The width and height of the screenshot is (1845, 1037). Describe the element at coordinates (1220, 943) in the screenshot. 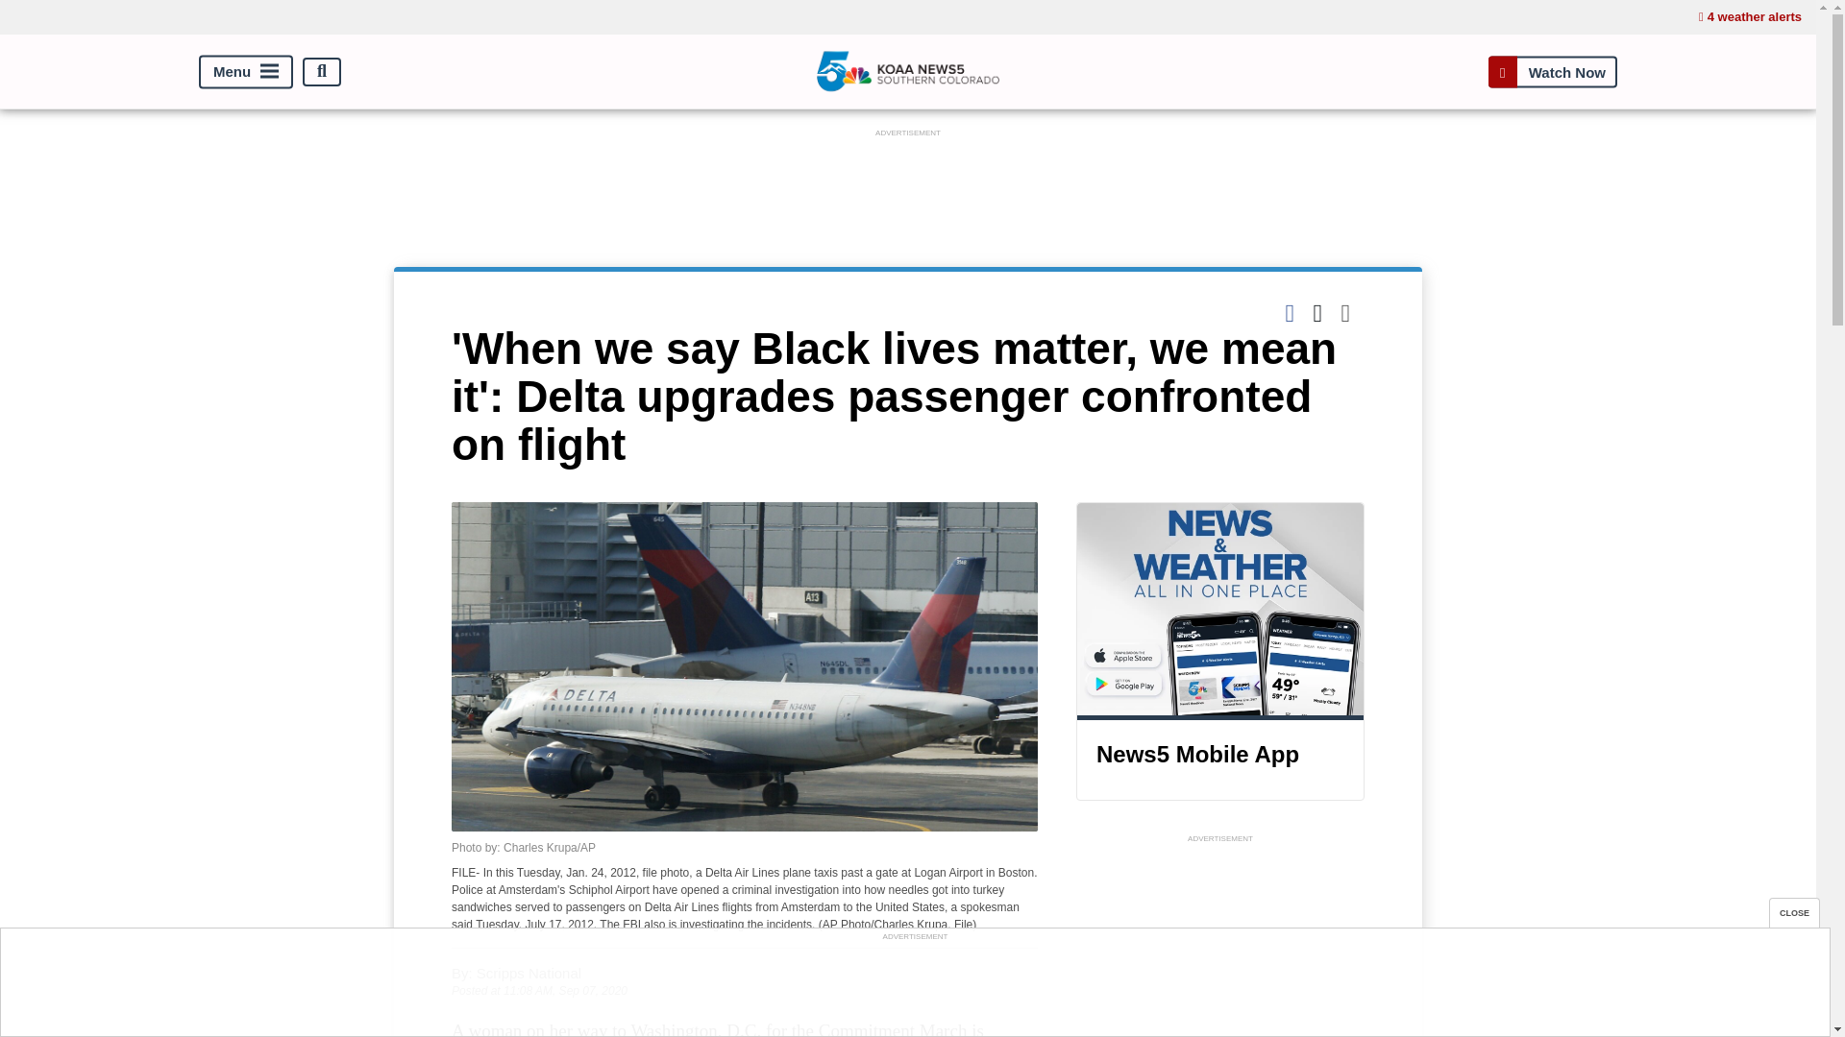

I see `3rd party ad content` at that location.